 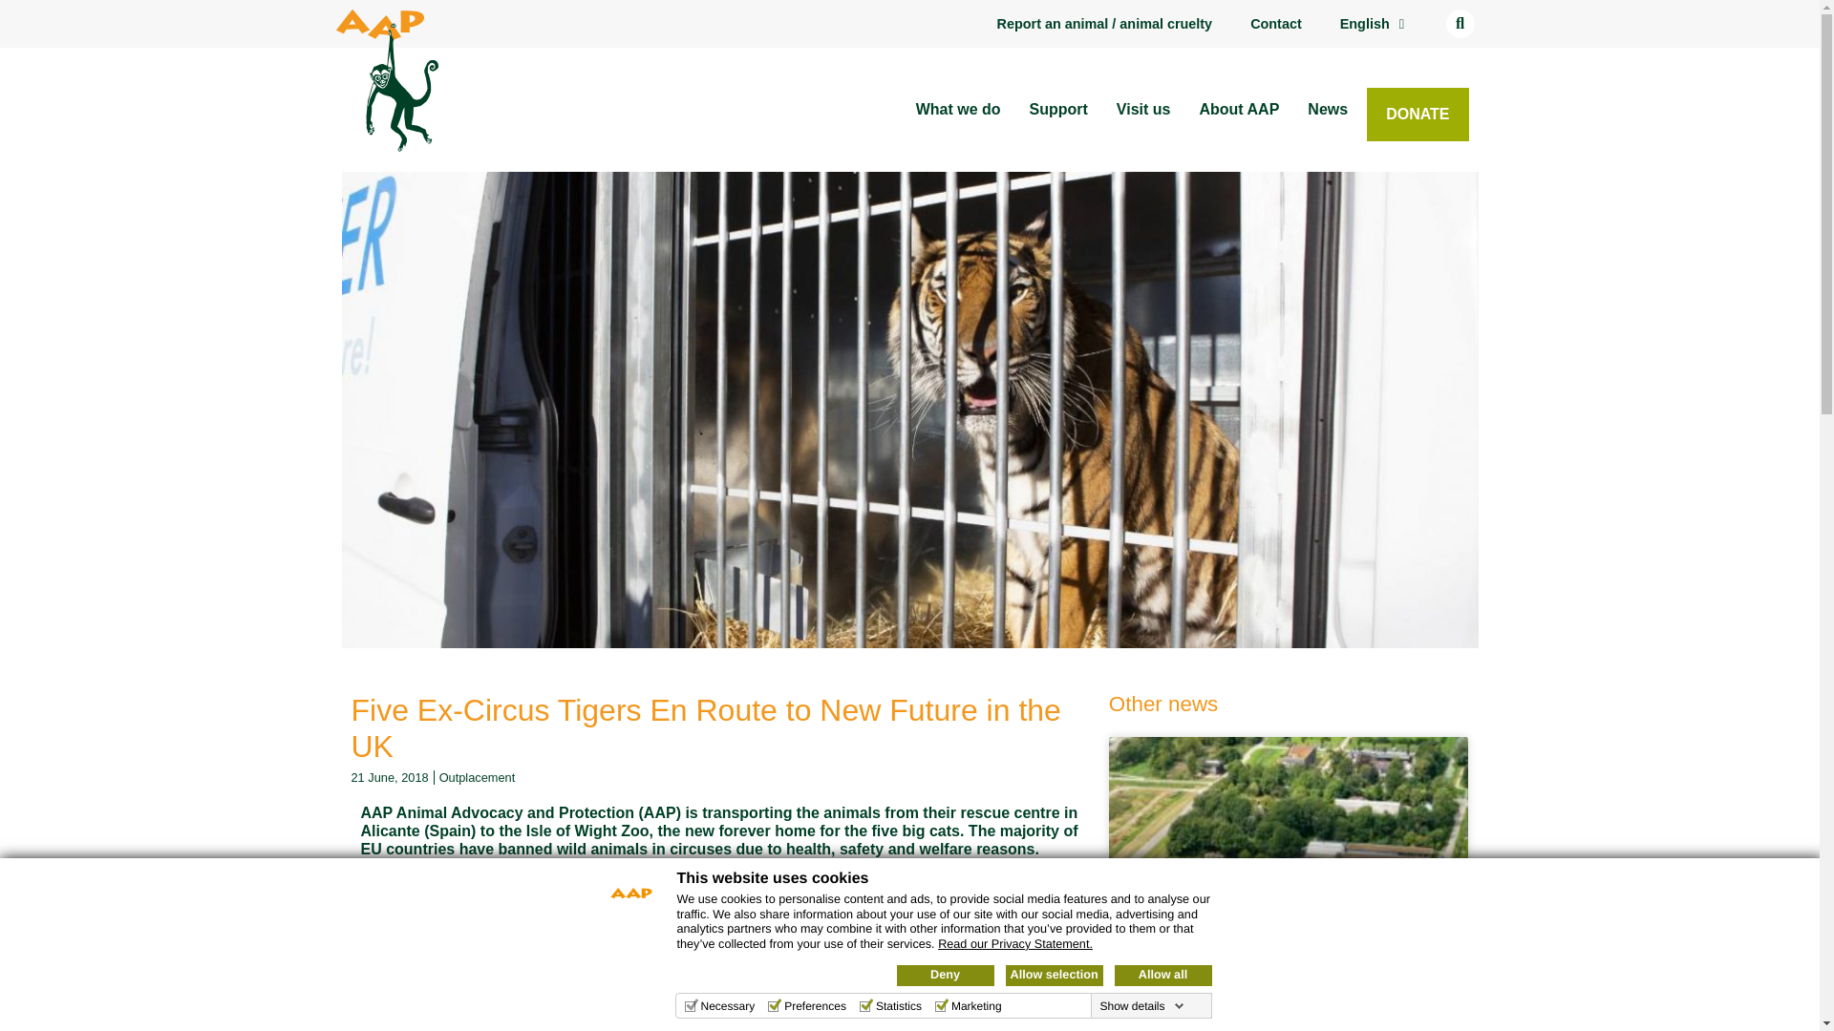 What do you see at coordinates (1014, 943) in the screenshot?
I see `Read our Privacy Statement.` at bounding box center [1014, 943].